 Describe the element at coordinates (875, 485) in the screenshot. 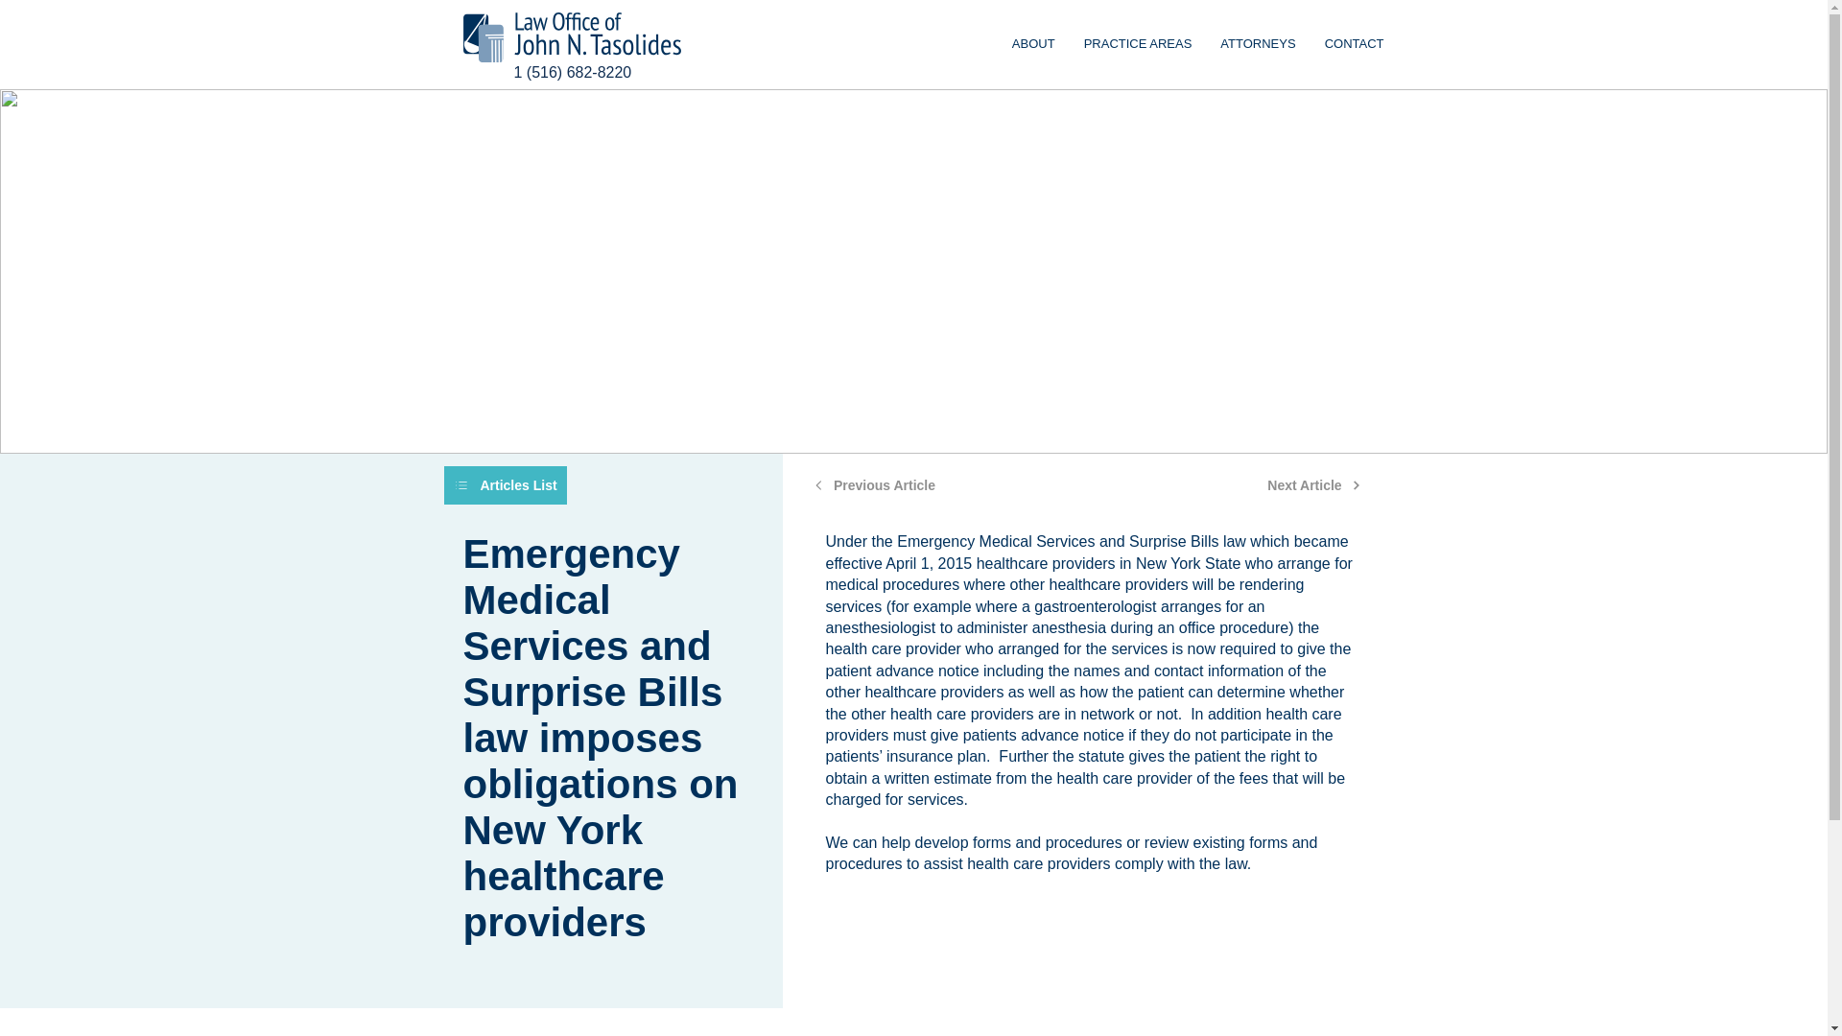

I see `Previous Article` at that location.